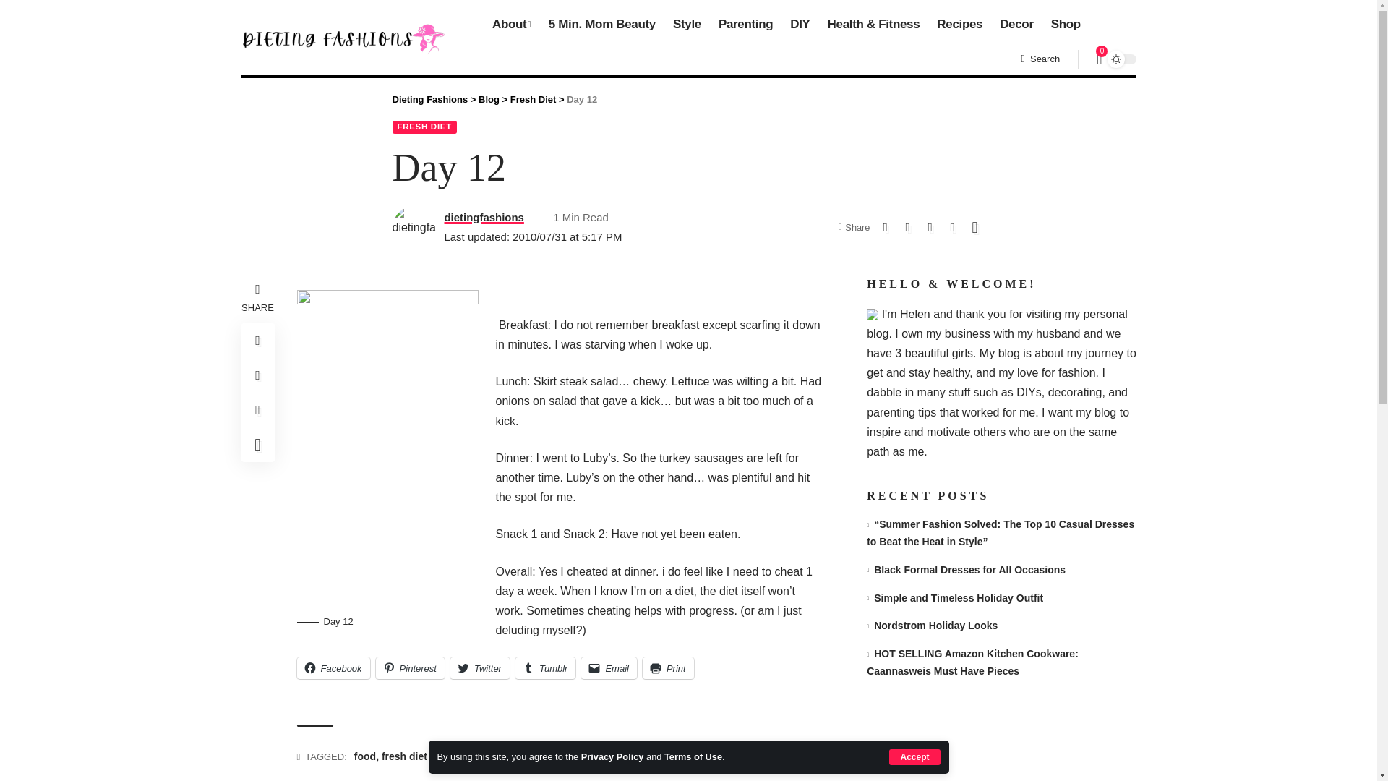  I want to click on Click to email a link to a friend, so click(609, 668).